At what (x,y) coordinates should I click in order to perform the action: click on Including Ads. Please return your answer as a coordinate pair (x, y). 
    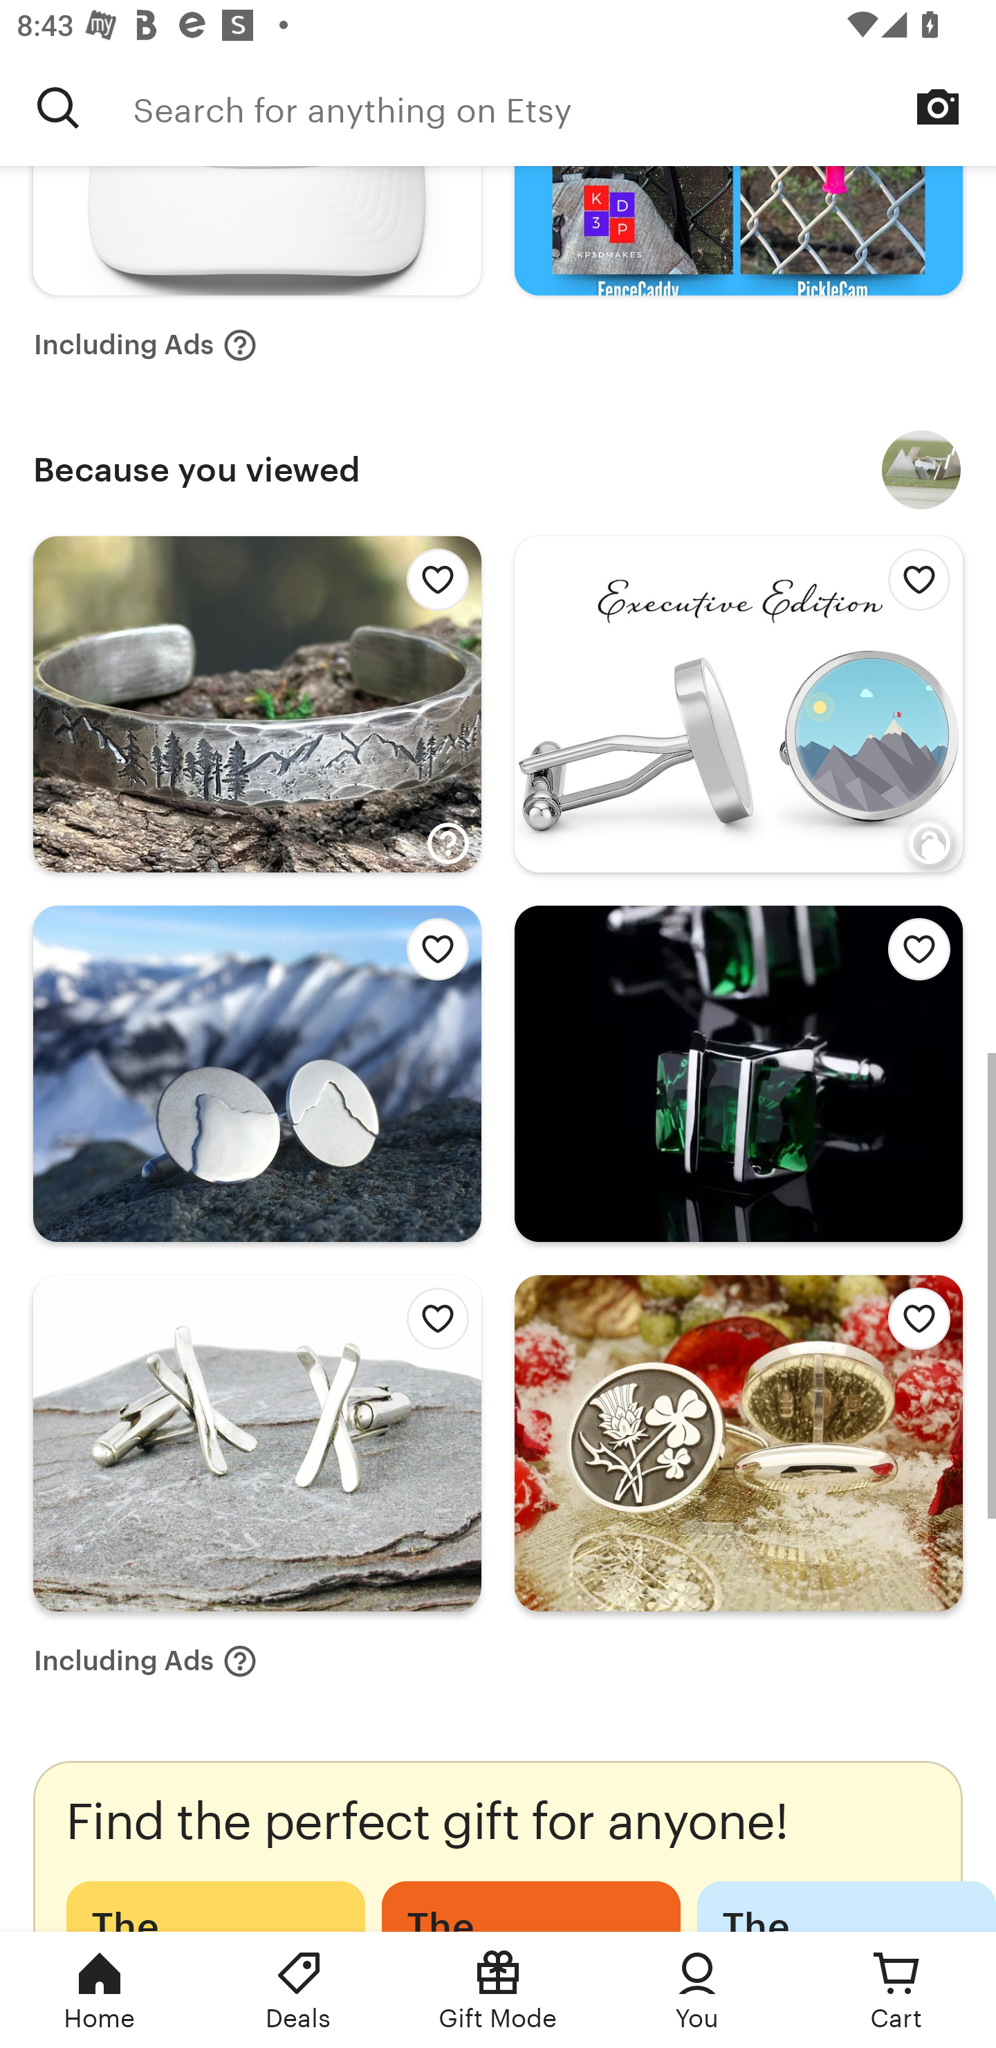
    Looking at the image, I should click on (145, 1661).